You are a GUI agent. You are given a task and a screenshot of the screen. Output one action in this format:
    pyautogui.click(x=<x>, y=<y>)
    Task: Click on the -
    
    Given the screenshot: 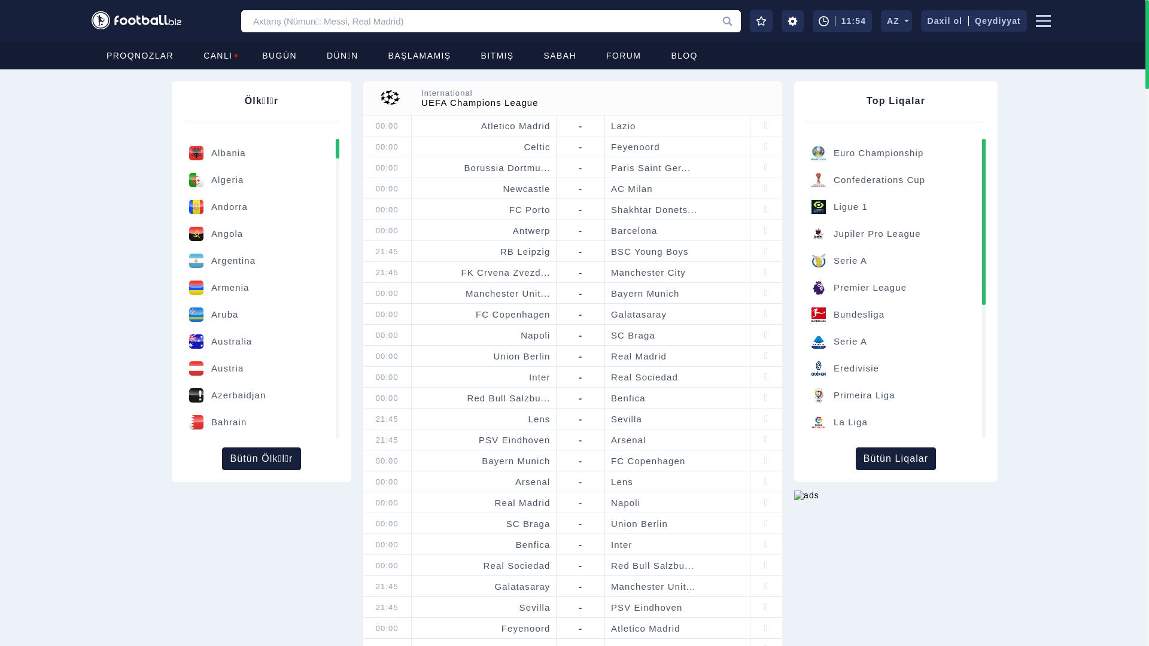 What is the action you would take?
    pyautogui.click(x=580, y=544)
    